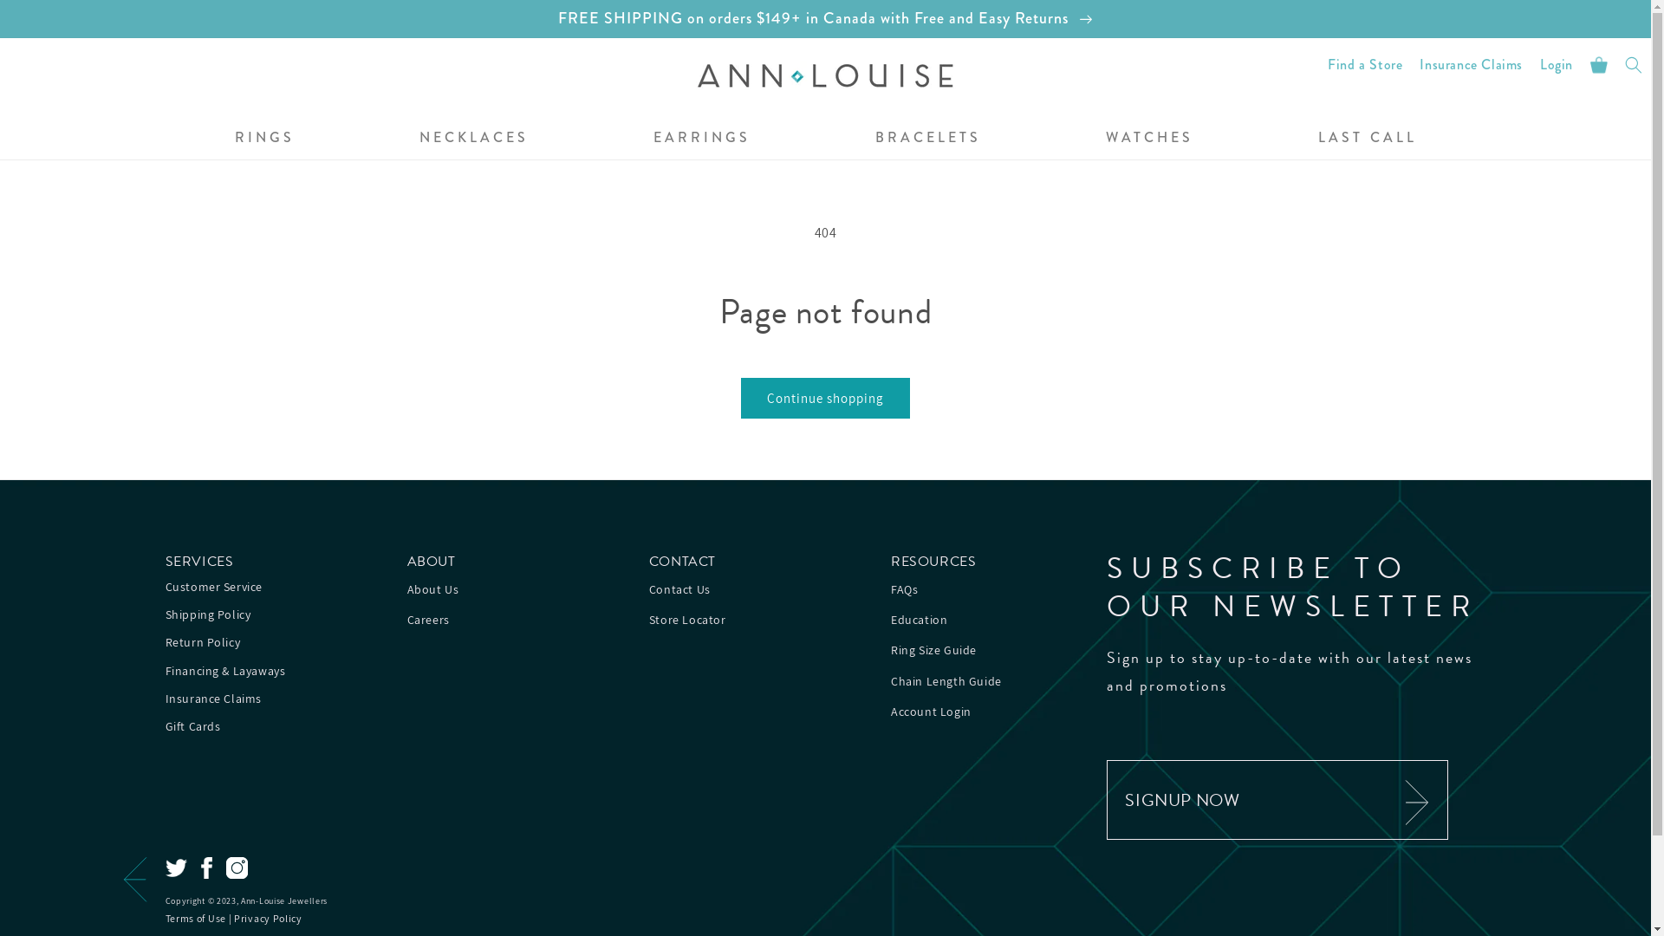 This screenshot has width=1664, height=936. Describe the element at coordinates (208, 617) in the screenshot. I see `Shipping Policy` at that location.